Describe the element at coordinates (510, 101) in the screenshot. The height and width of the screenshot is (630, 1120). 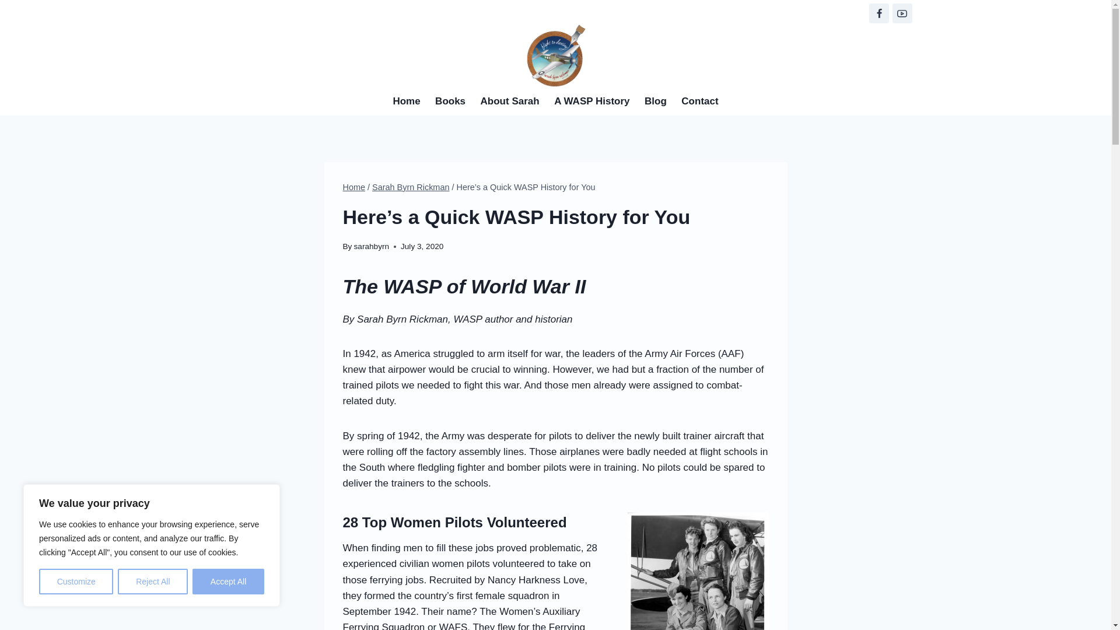
I see `About Sarah` at that location.